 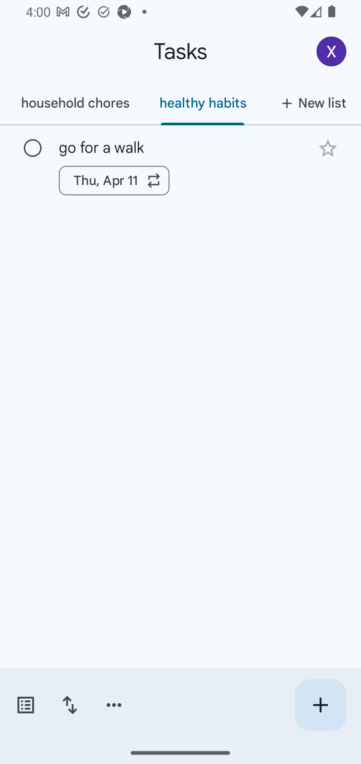 What do you see at coordinates (33, 148) in the screenshot?
I see `Mark as complete` at bounding box center [33, 148].